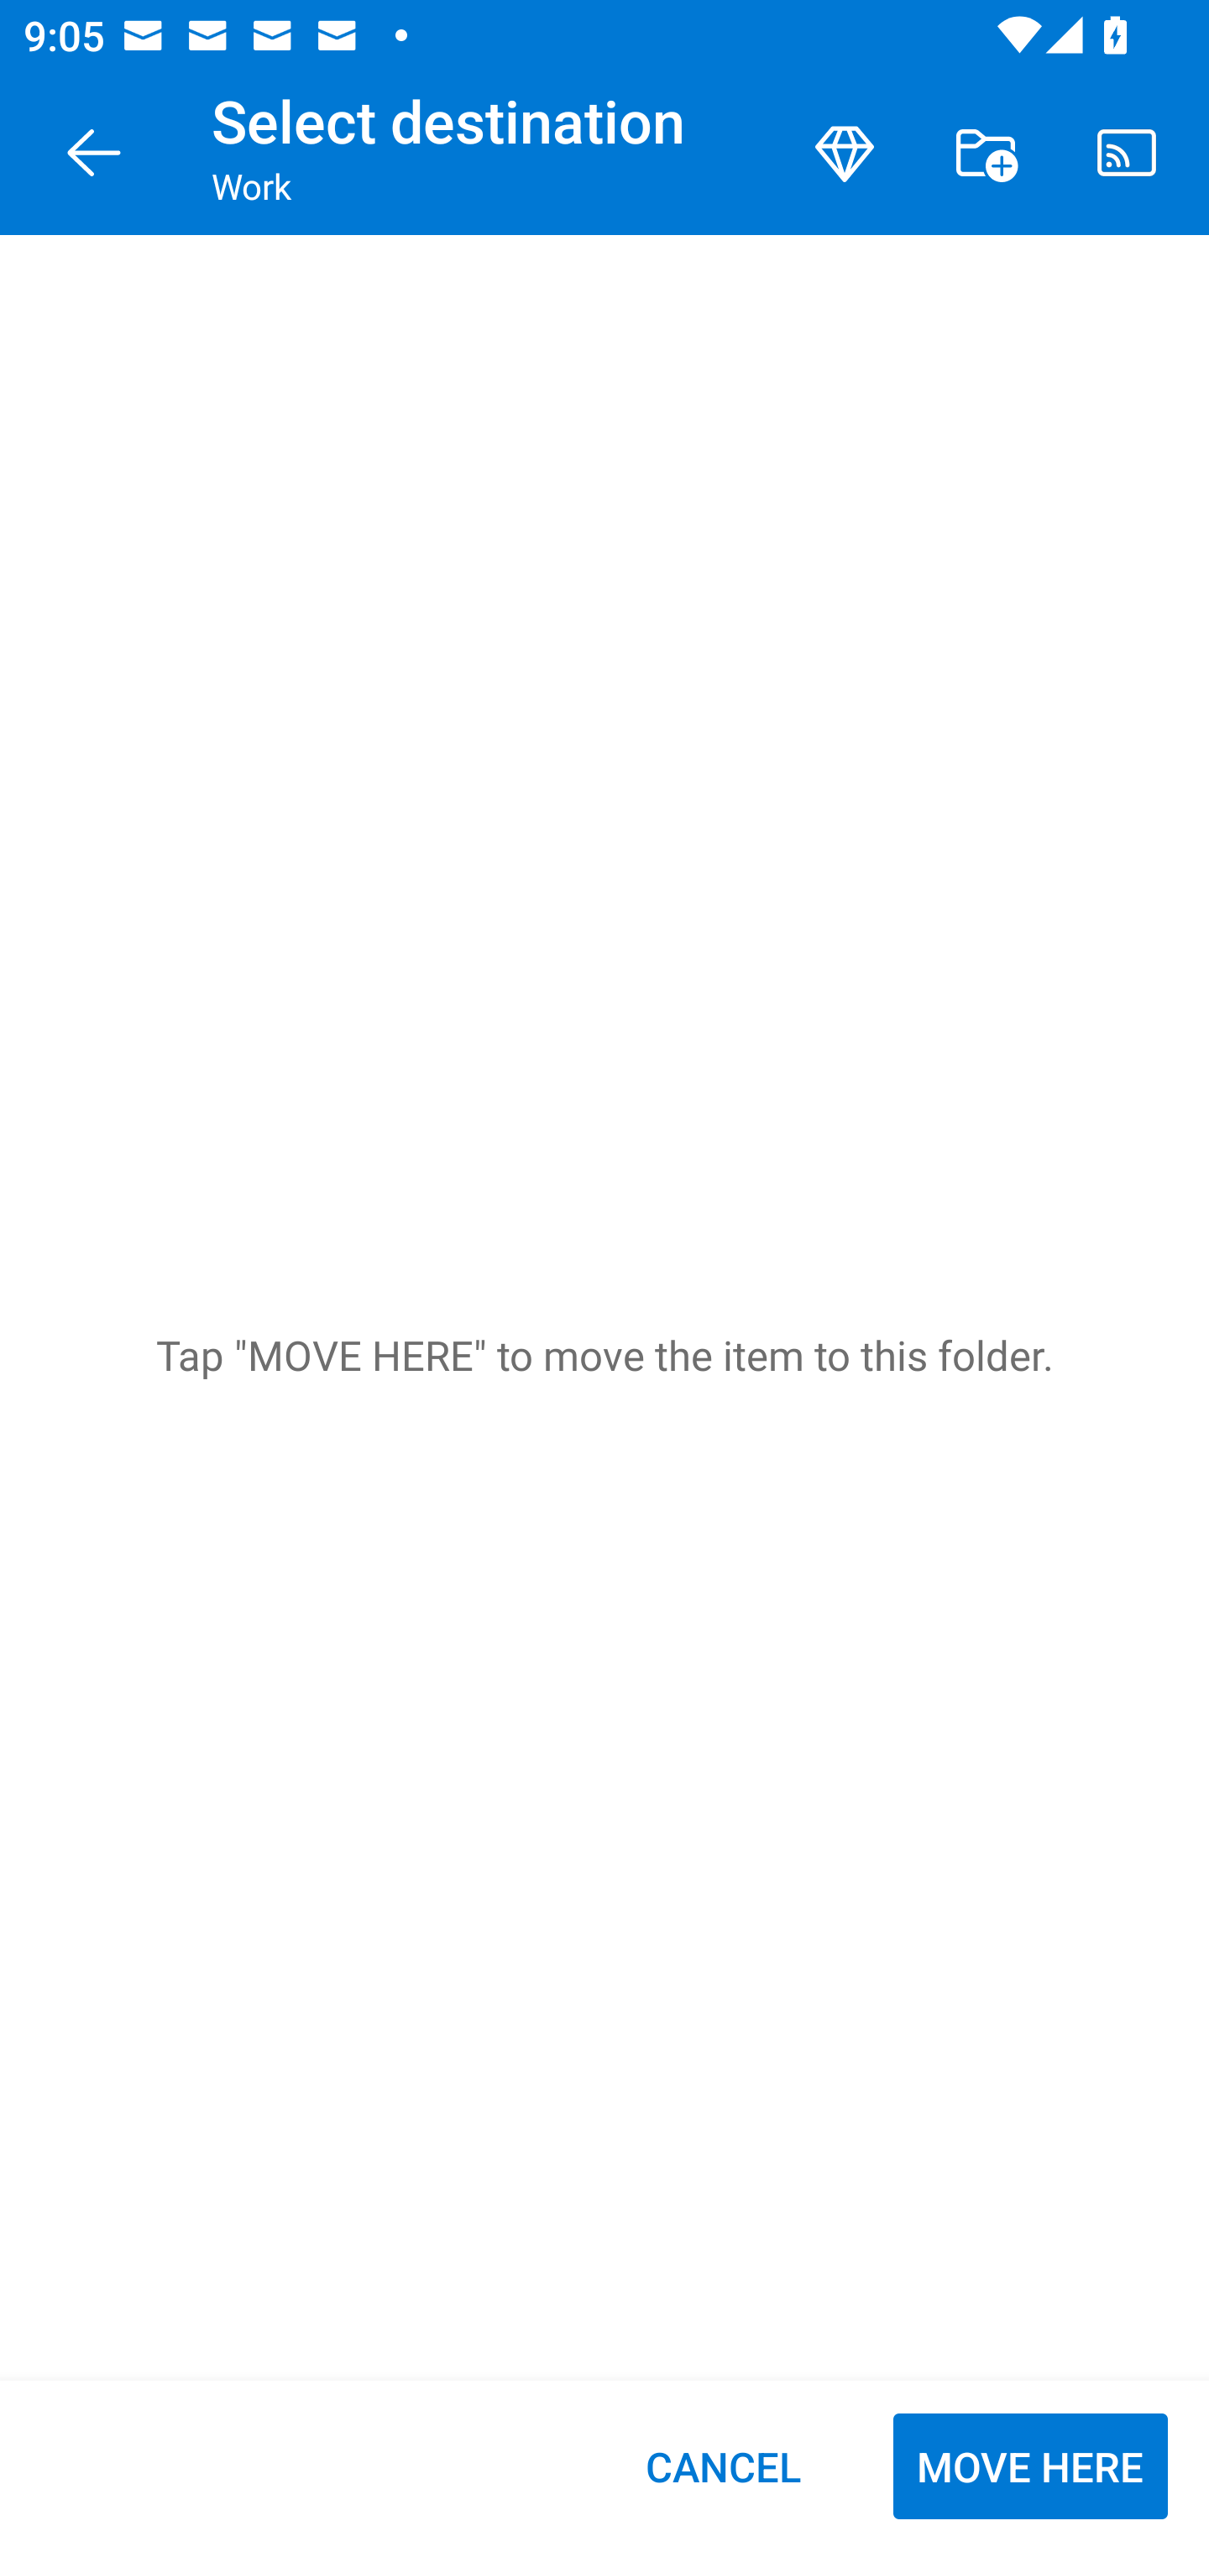 The width and height of the screenshot is (1209, 2552). Describe the element at coordinates (1127, 153) in the screenshot. I see `Cast. Disconnected` at that location.